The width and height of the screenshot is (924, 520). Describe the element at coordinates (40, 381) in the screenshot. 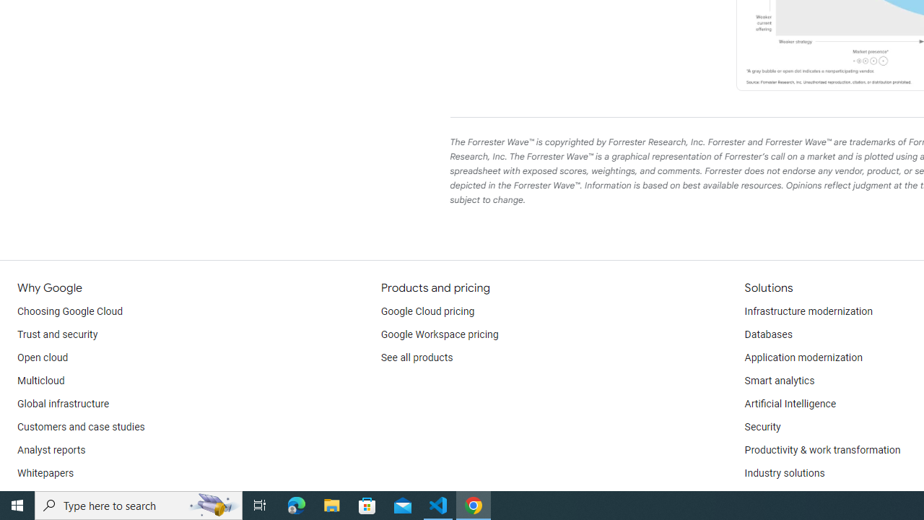

I see `Multicloud` at that location.